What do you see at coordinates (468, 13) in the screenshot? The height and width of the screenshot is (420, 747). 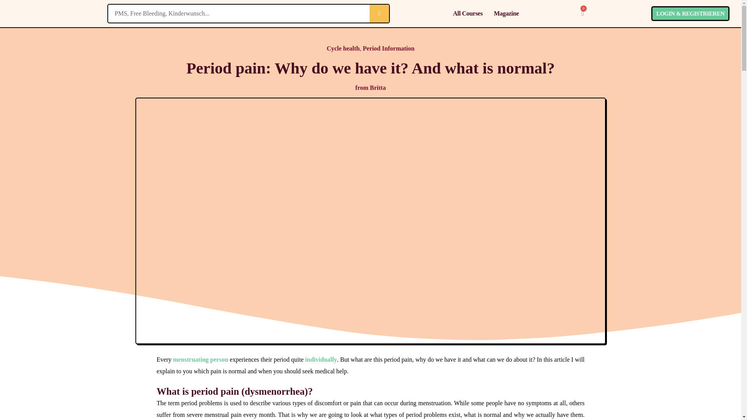 I see `All Courses` at bounding box center [468, 13].